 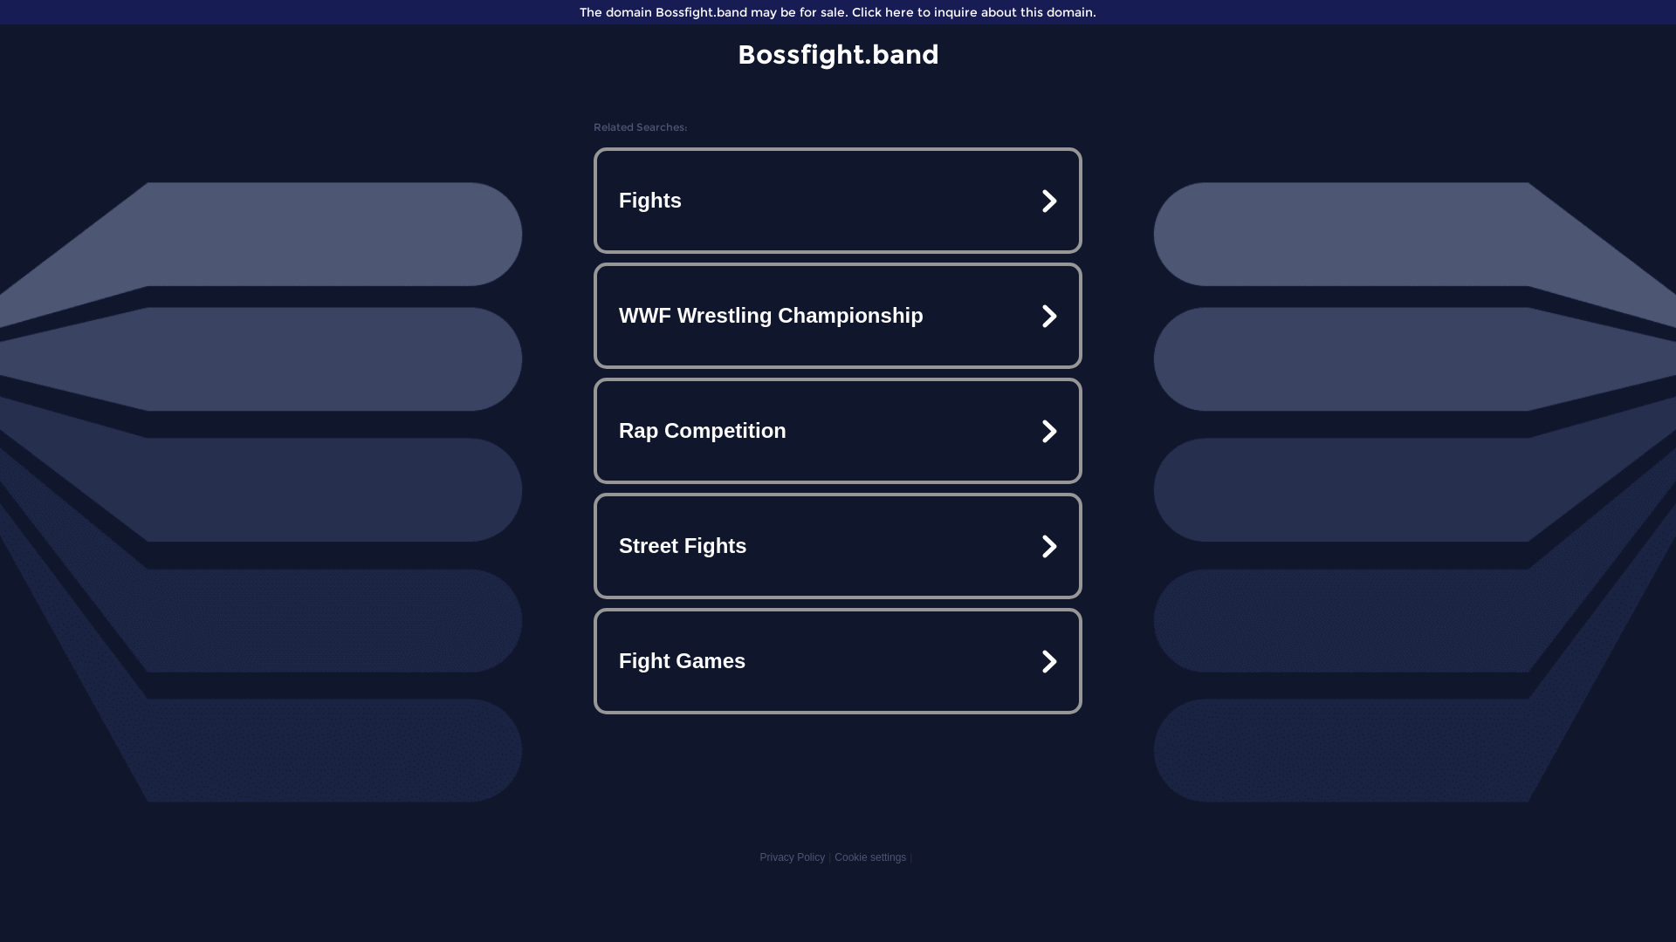 I want to click on Fights, so click(x=838, y=201).